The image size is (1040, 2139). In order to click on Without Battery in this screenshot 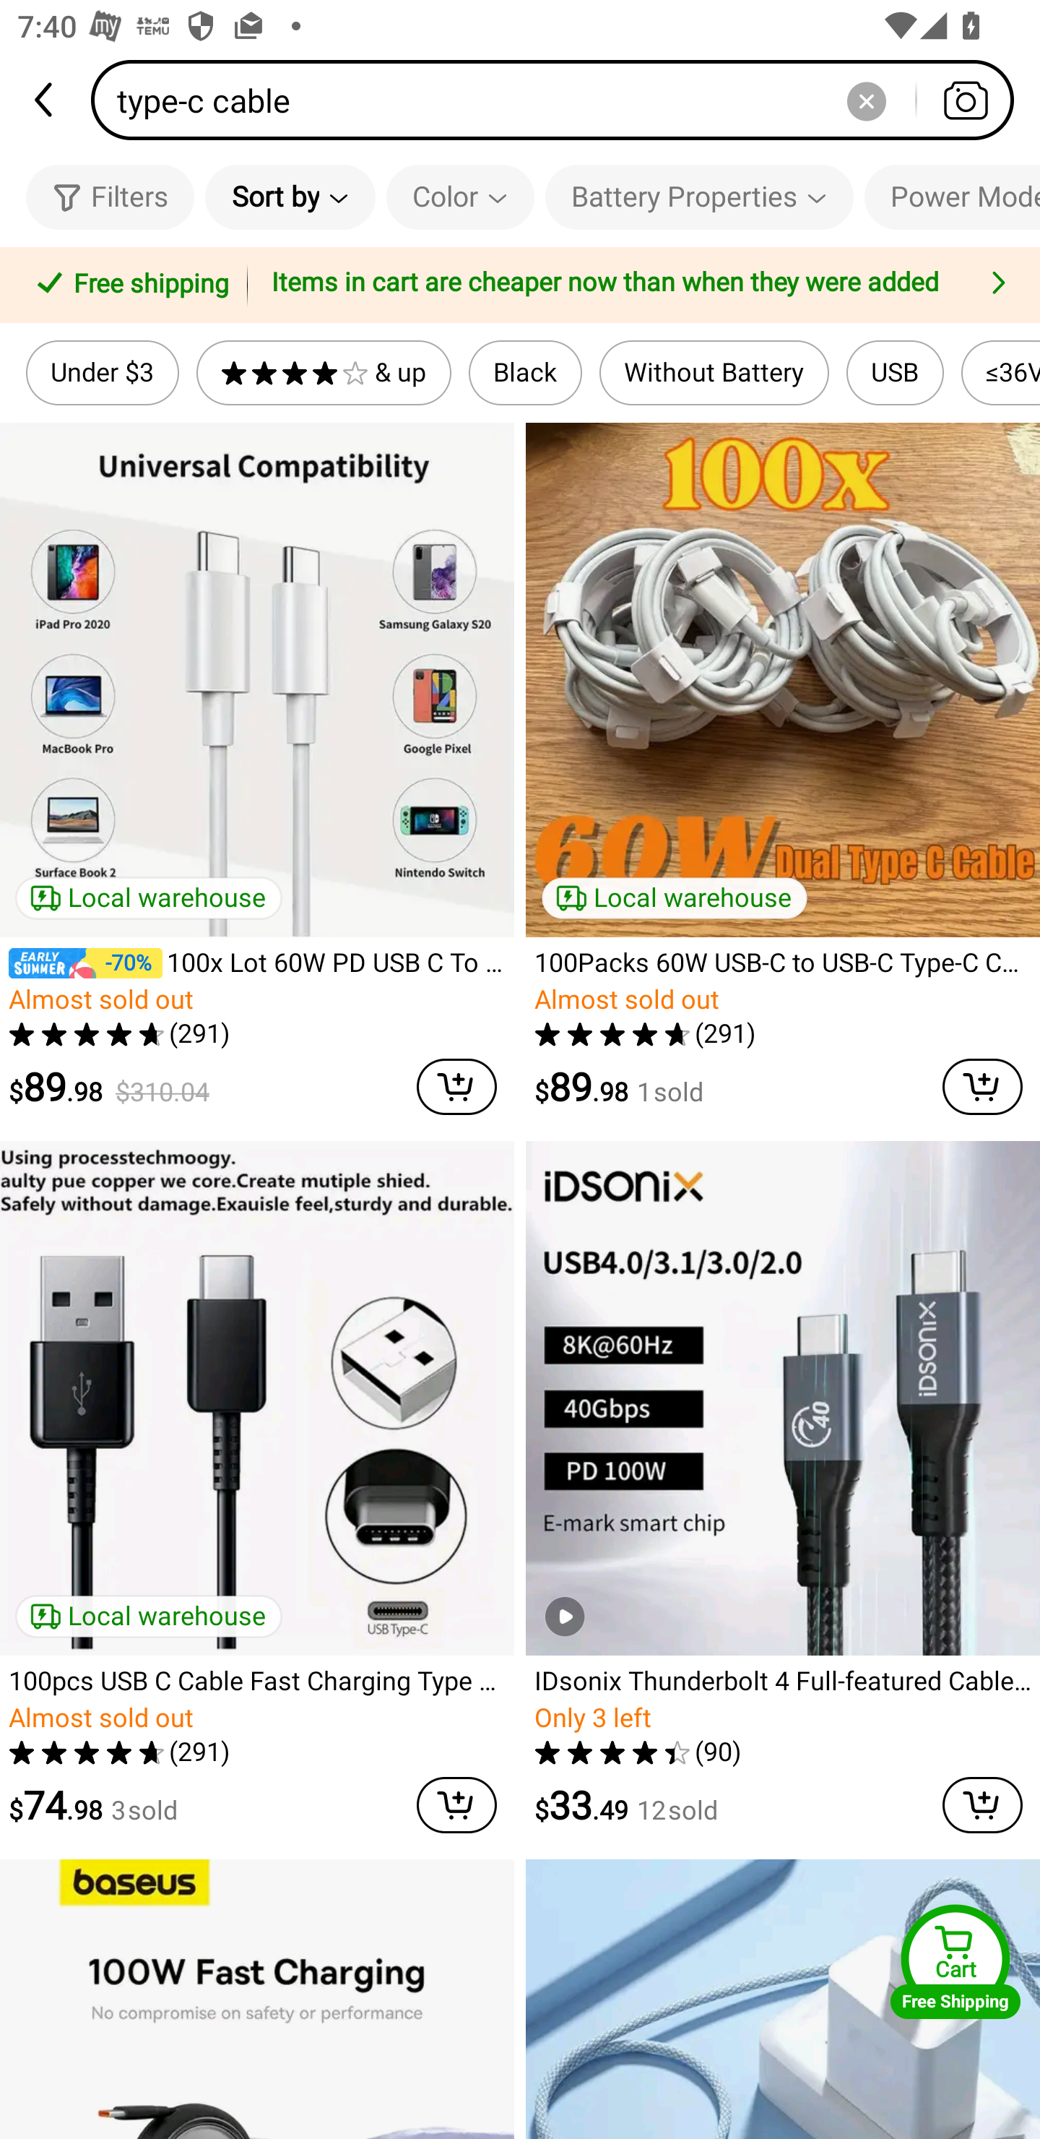, I will do `click(714, 373)`.